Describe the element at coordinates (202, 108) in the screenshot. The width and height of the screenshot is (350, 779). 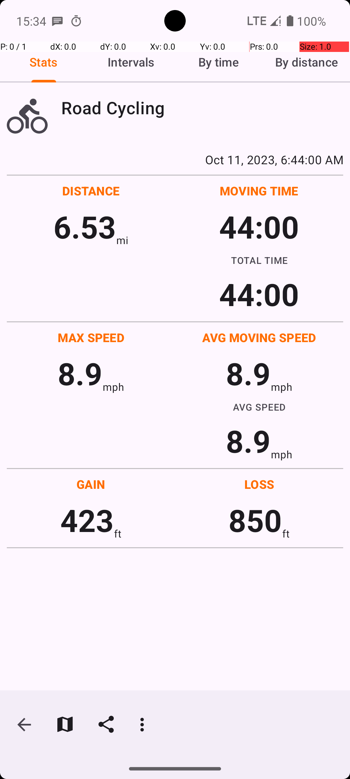
I see `Road Cycling` at that location.